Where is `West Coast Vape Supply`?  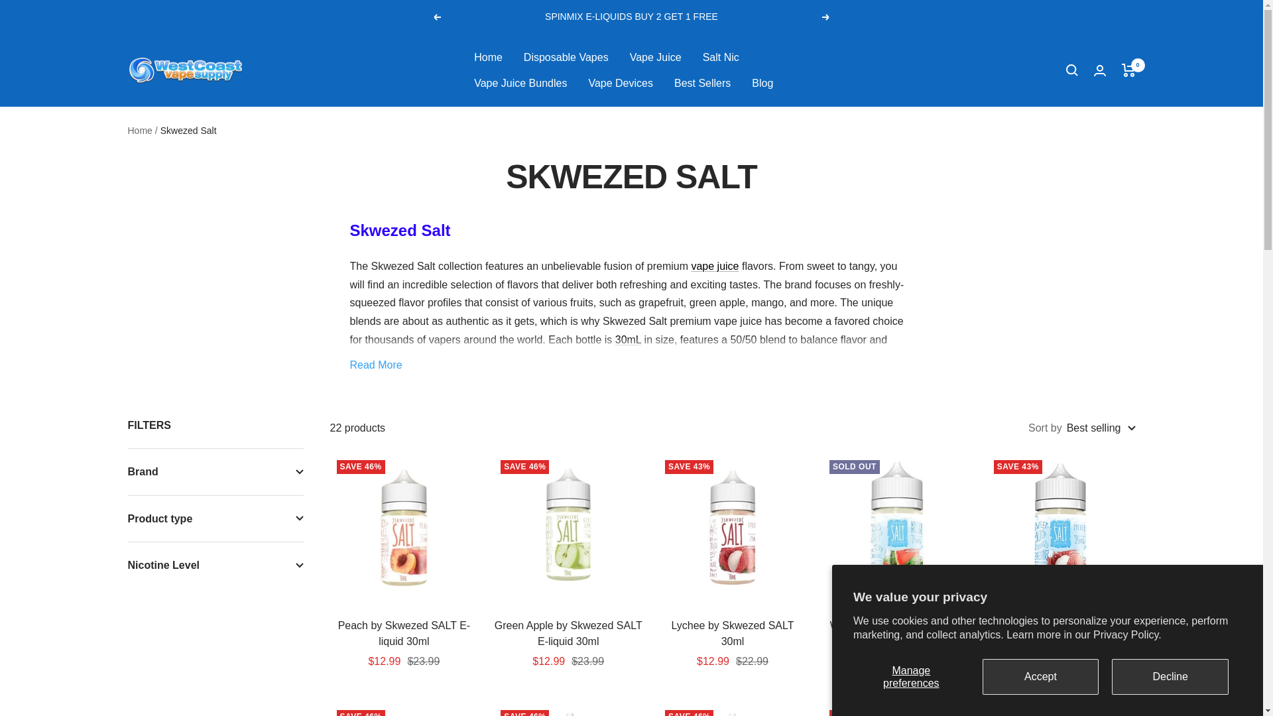
West Coast Vape Supply is located at coordinates (185, 70).